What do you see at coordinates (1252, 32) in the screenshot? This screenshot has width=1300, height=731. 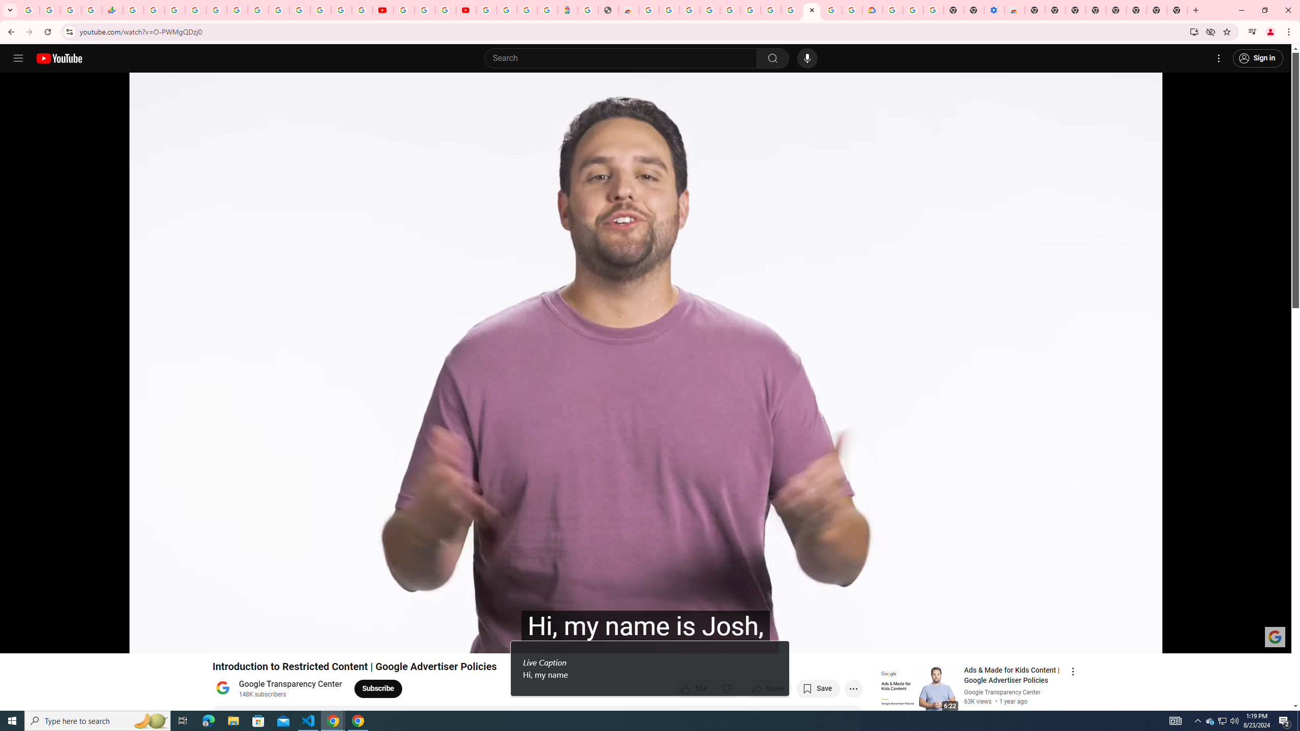 I see `Control your music, videos, and more` at bounding box center [1252, 32].